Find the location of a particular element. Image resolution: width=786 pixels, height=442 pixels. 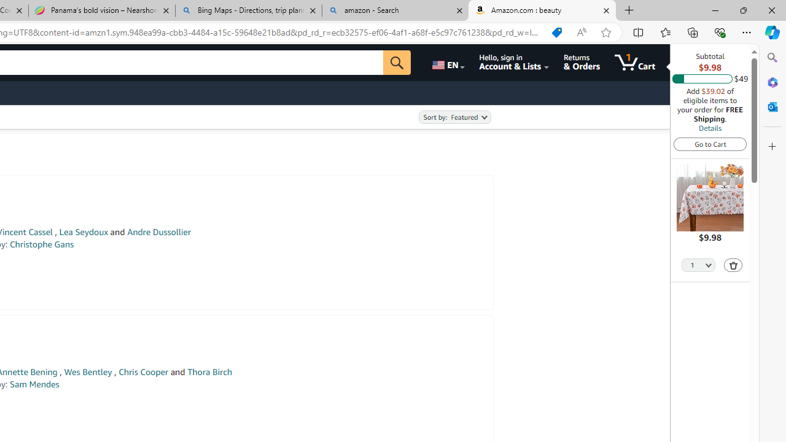

1 item in cart is located at coordinates (635, 63).